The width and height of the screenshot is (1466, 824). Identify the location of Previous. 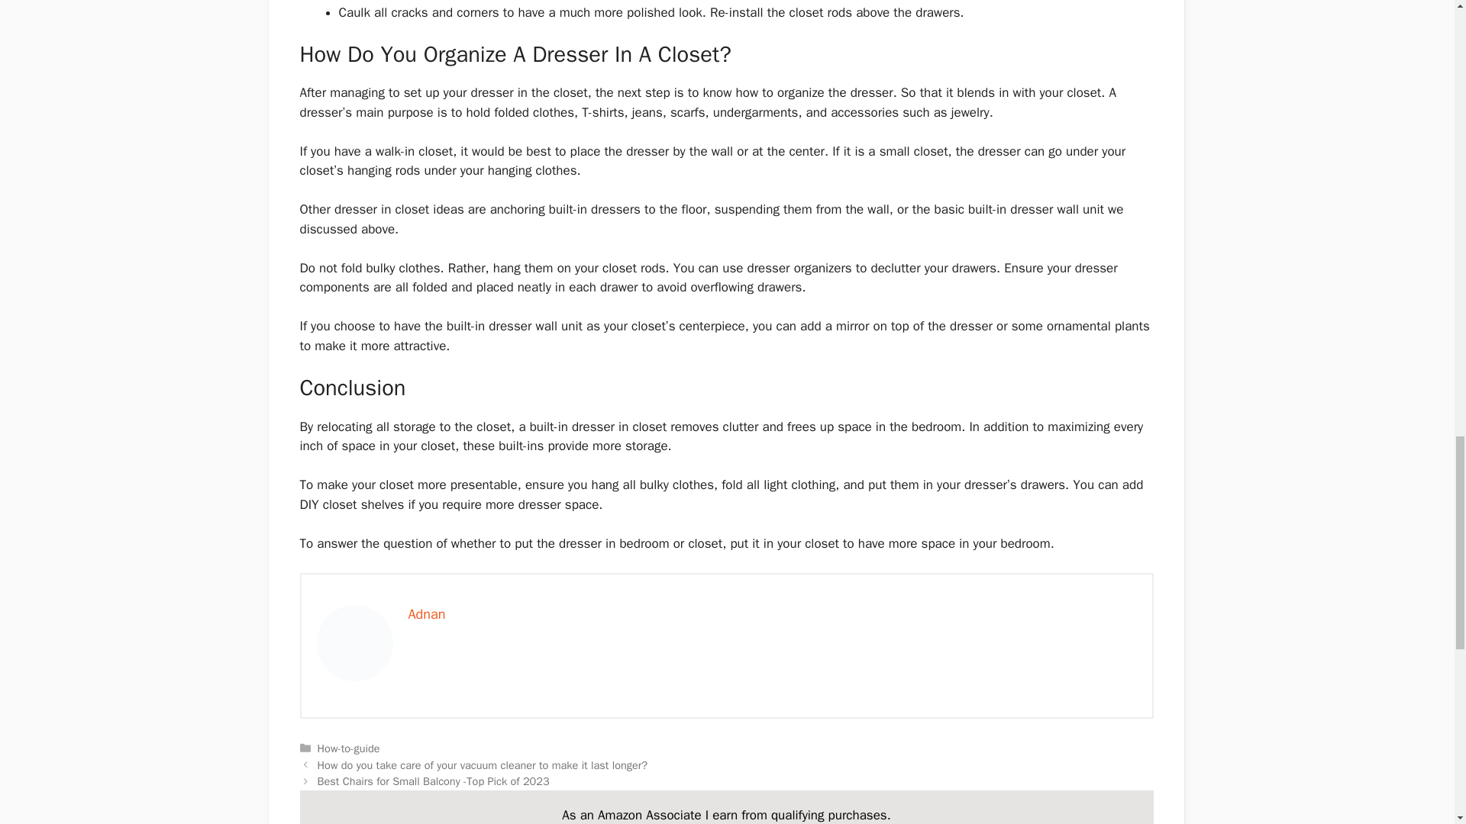
(483, 764).